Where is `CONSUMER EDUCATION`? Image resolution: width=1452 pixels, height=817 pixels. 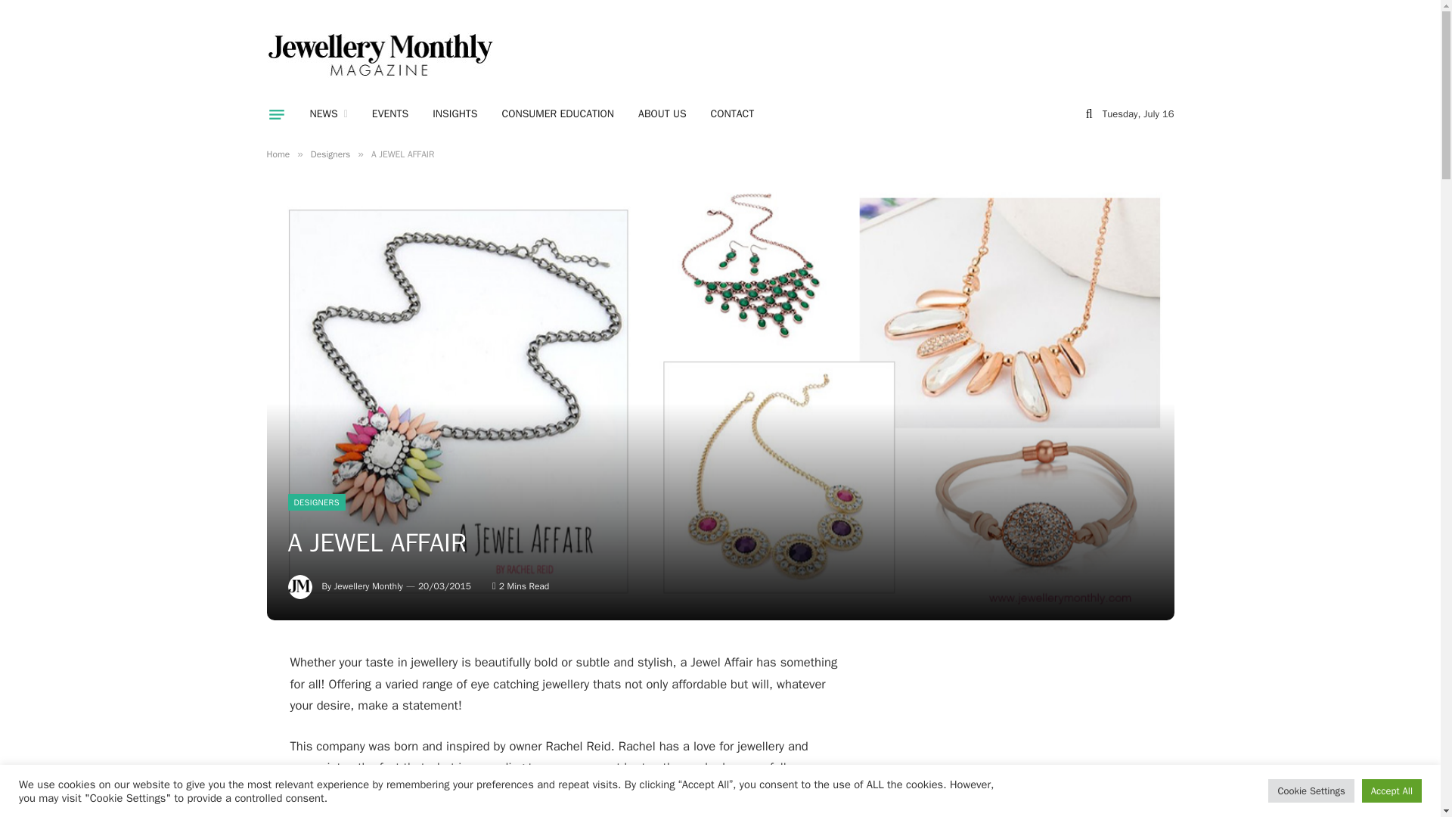
CONSUMER EDUCATION is located at coordinates (558, 114).